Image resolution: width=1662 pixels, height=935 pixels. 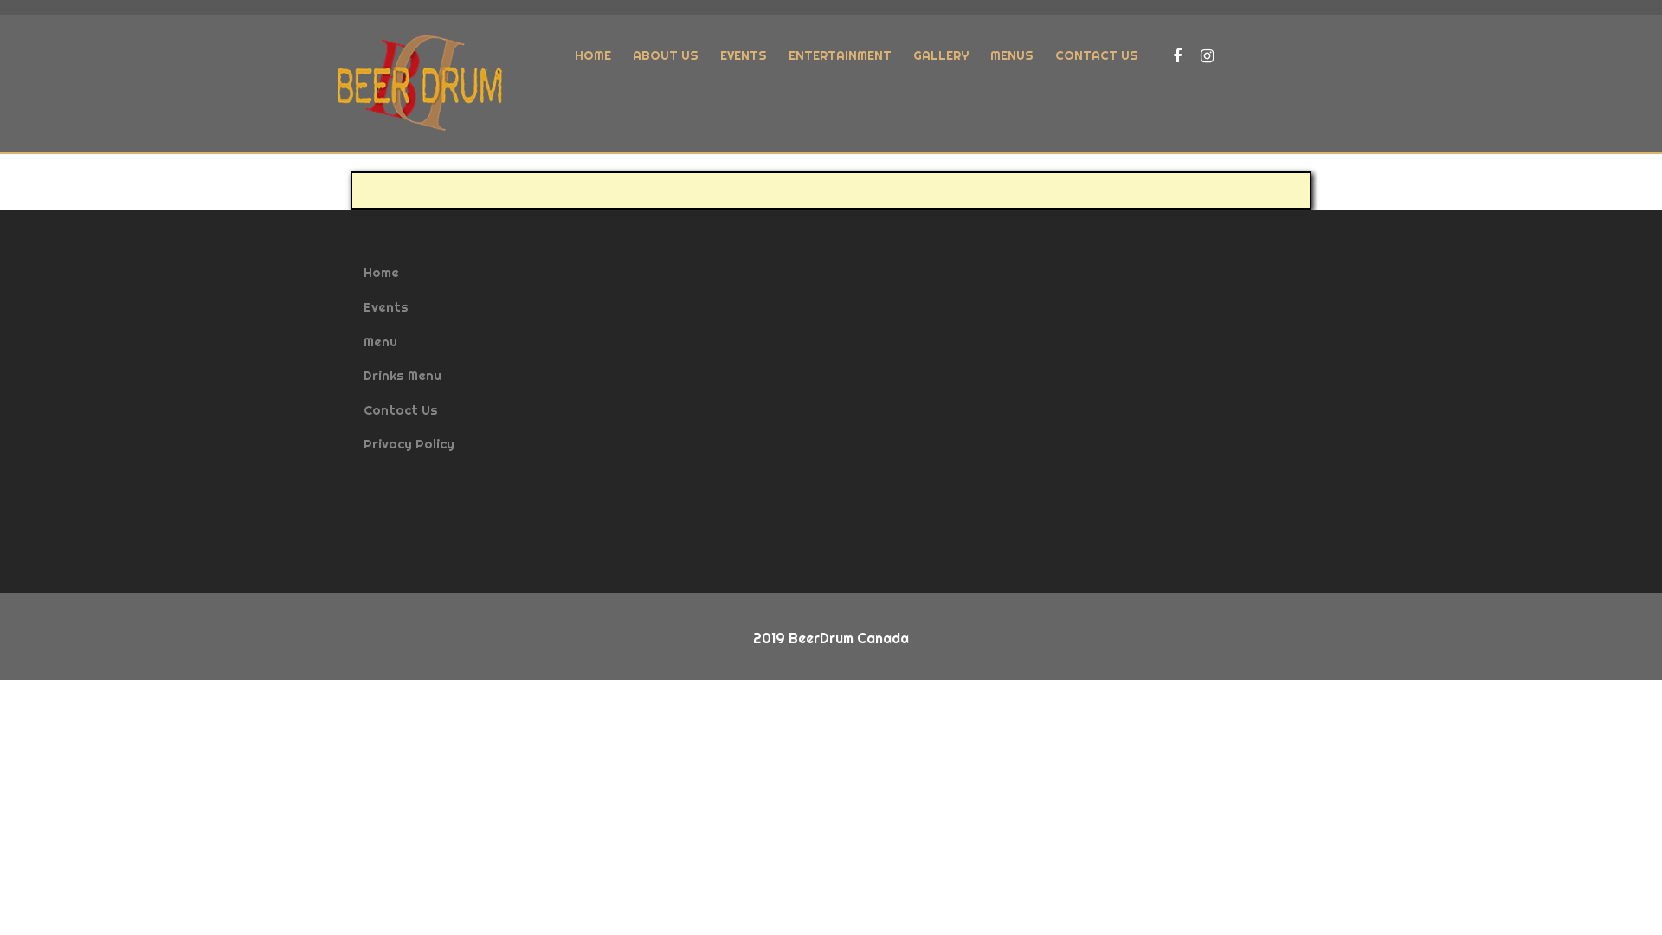 What do you see at coordinates (840, 55) in the screenshot?
I see `ENTERTAINMENT` at bounding box center [840, 55].